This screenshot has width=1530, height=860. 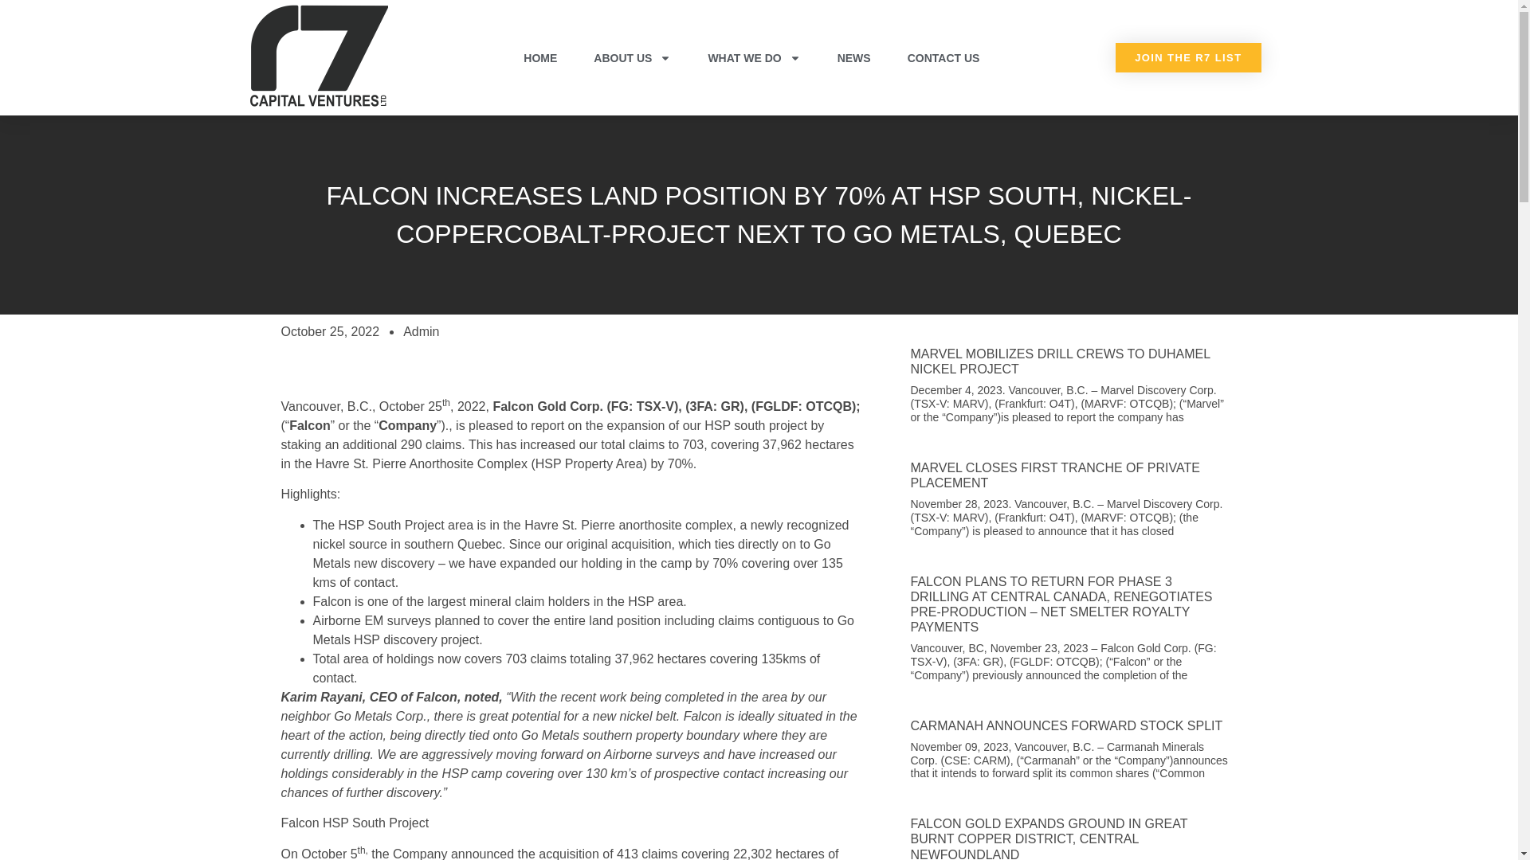 I want to click on MARVEL MOBILIZES DRILL CREWS TO DUHAMEL NICKEL PROJECT, so click(x=1060, y=362).